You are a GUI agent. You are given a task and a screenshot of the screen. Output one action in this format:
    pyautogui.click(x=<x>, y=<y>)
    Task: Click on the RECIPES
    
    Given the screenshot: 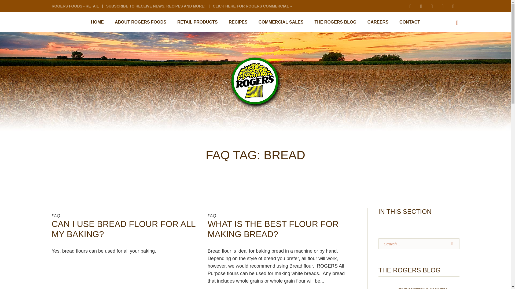 What is the action you would take?
    pyautogui.click(x=238, y=22)
    